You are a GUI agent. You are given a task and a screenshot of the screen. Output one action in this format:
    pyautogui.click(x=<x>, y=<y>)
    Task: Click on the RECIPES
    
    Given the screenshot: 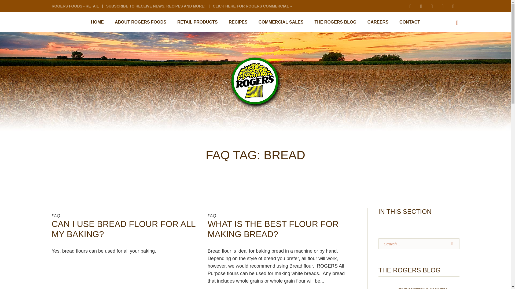 What is the action you would take?
    pyautogui.click(x=238, y=22)
    